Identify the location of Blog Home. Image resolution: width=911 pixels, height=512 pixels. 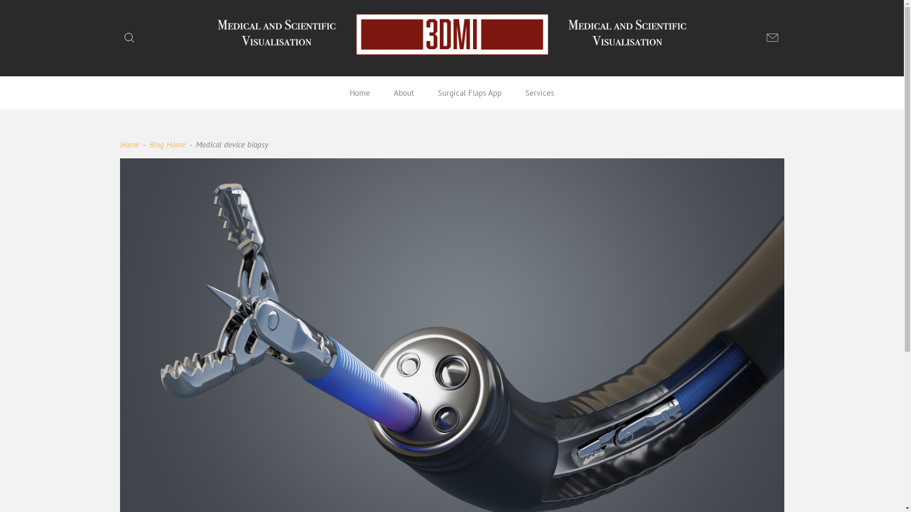
(167, 145).